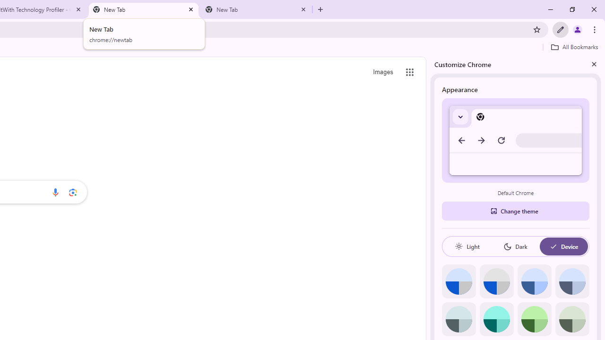 This screenshot has width=605, height=340. What do you see at coordinates (496, 281) in the screenshot?
I see `Grey default color` at bounding box center [496, 281].